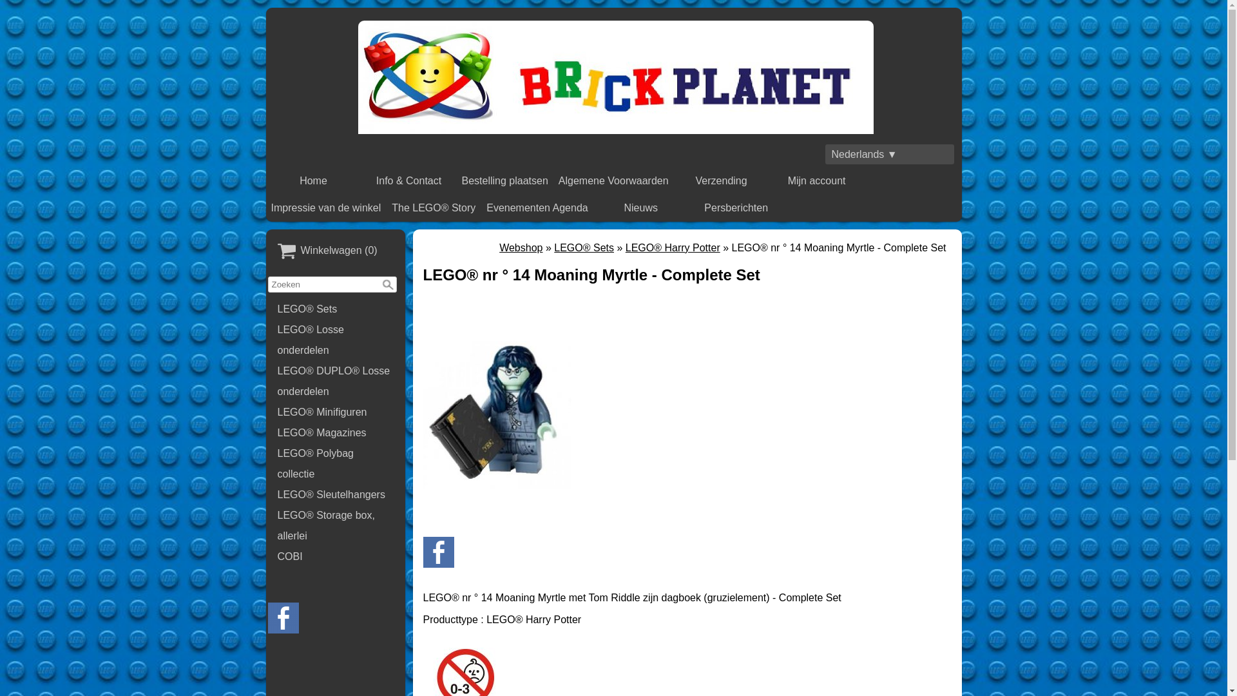 This screenshot has height=696, width=1237. What do you see at coordinates (613, 181) in the screenshot?
I see `Algemene Voorwaarden` at bounding box center [613, 181].